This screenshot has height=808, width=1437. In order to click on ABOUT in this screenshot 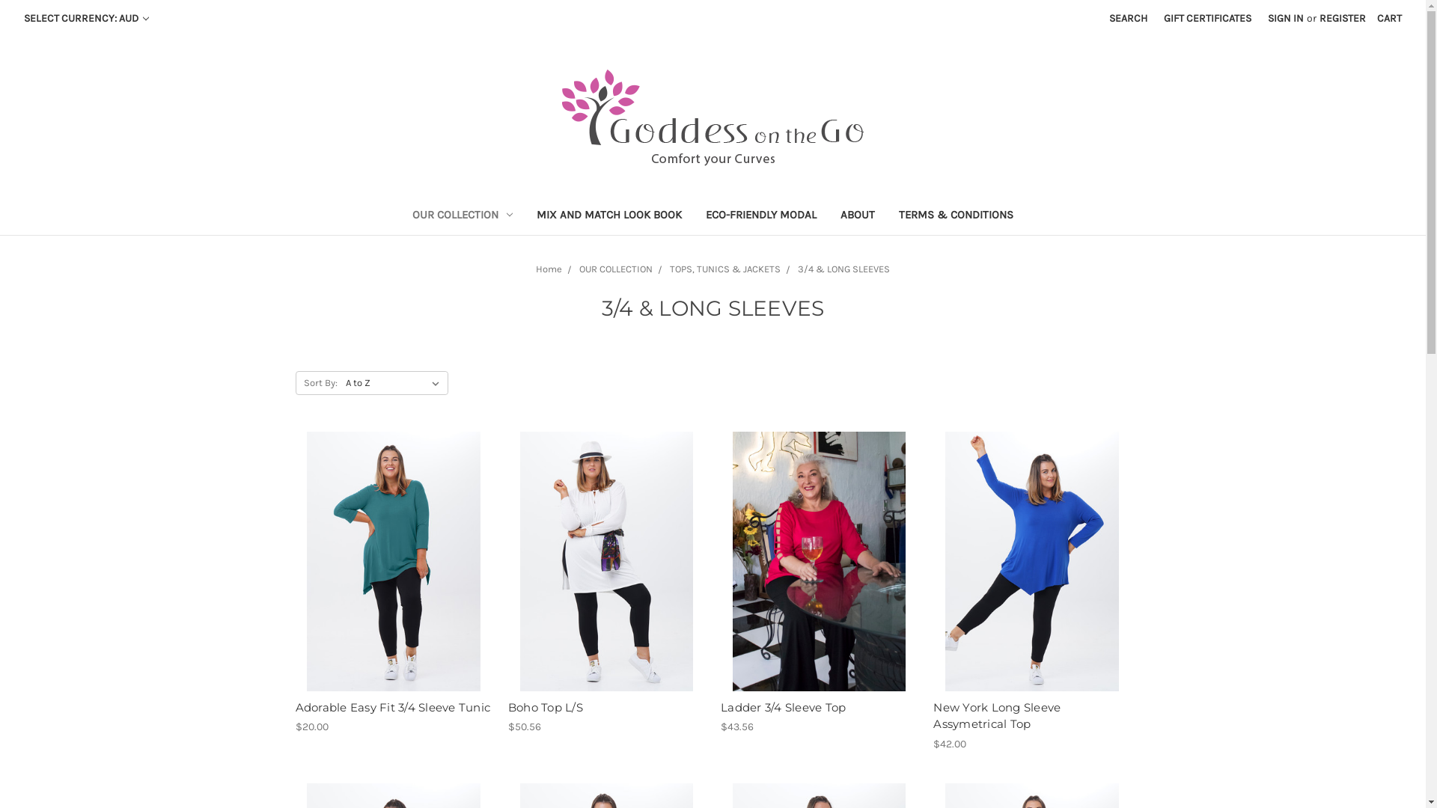, I will do `click(858, 217)`.